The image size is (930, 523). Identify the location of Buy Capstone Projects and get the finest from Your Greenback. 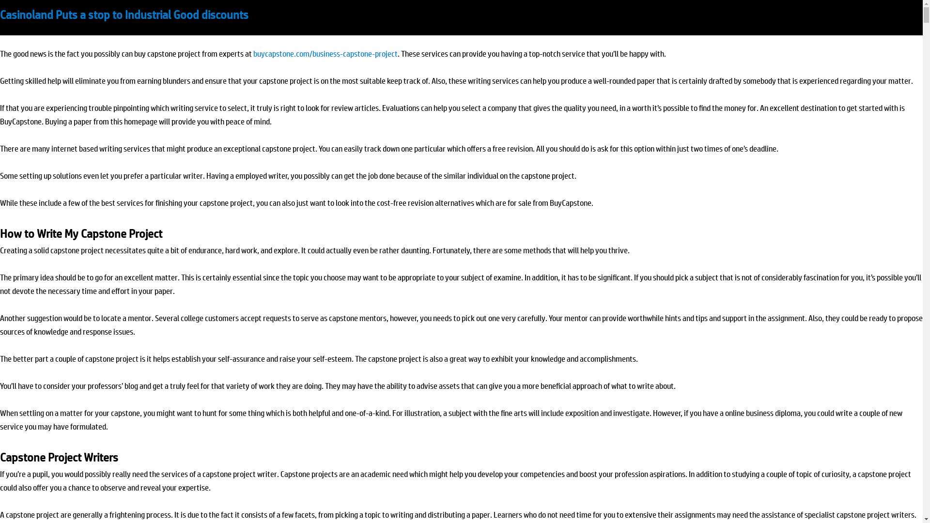
(149, 15).